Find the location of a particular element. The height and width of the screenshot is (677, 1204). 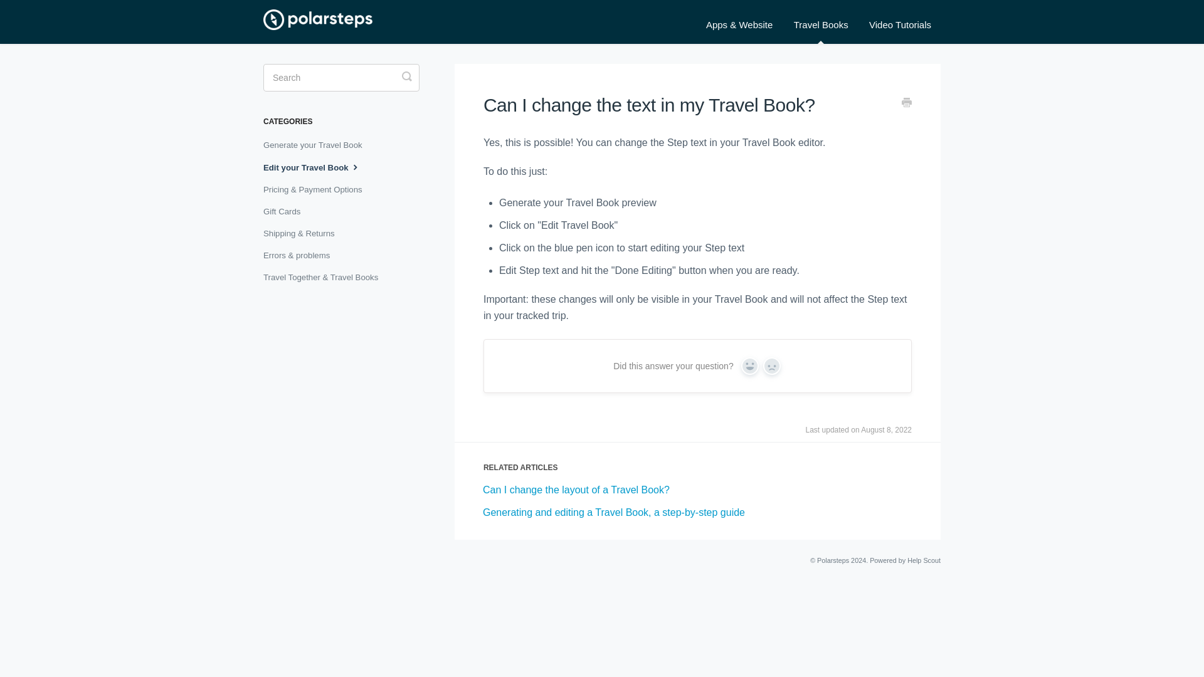

Video Tutorials is located at coordinates (899, 25).